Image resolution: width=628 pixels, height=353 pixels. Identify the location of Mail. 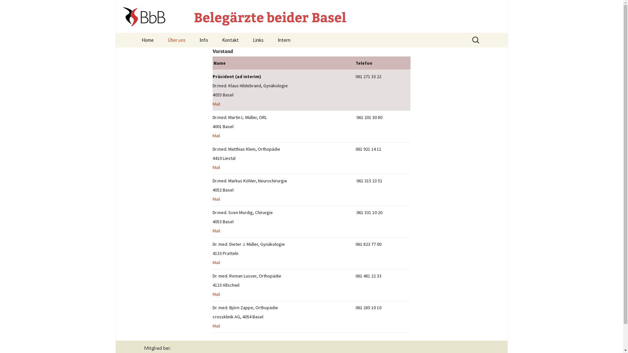
(217, 104).